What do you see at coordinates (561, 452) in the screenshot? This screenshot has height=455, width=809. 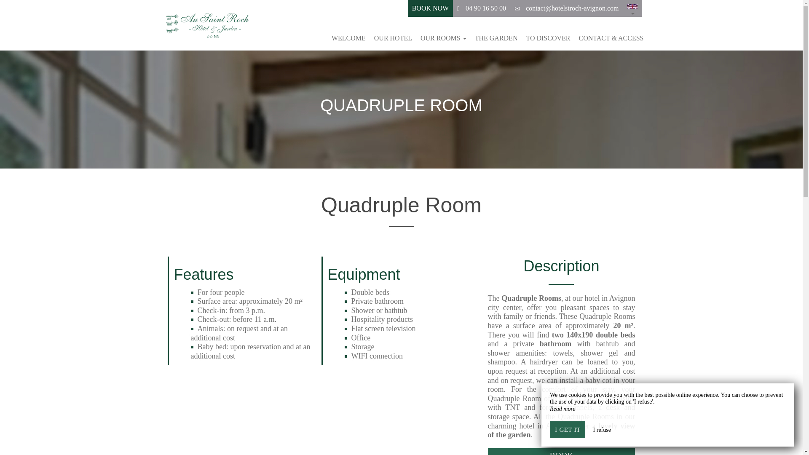 I see `BOOK` at bounding box center [561, 452].